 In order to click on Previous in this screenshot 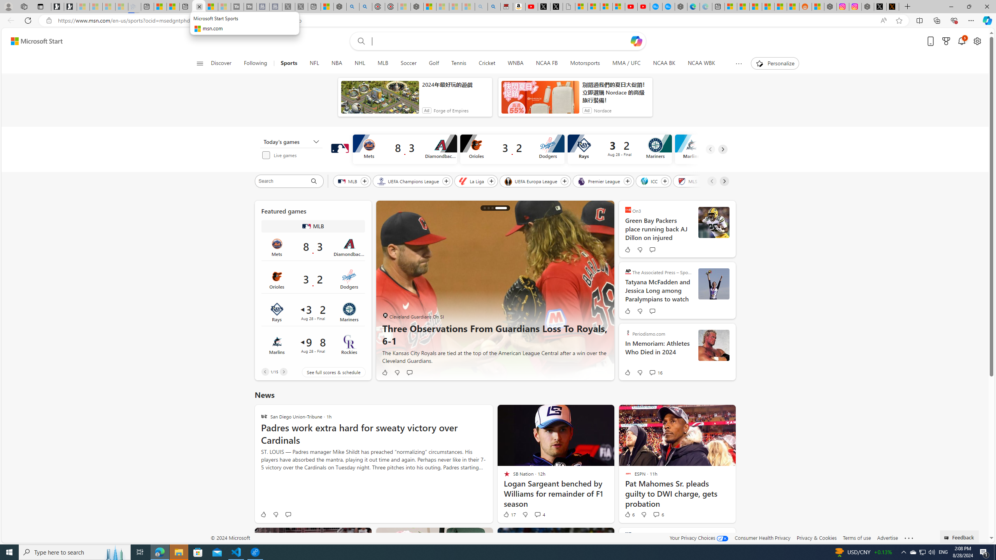, I will do `click(265, 372)`.